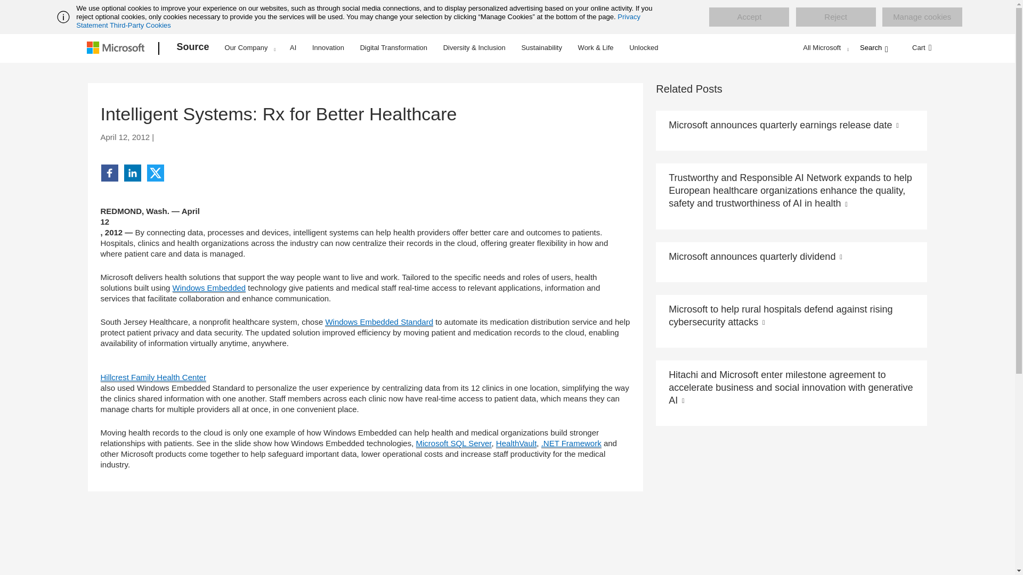  What do you see at coordinates (749, 17) in the screenshot?
I see `Accept` at bounding box center [749, 17].